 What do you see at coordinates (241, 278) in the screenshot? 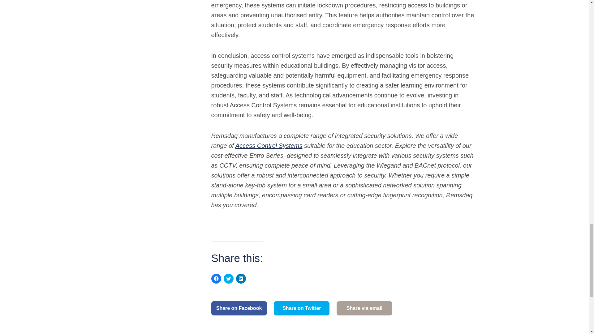
I see `Click to share on LinkedIn` at bounding box center [241, 278].